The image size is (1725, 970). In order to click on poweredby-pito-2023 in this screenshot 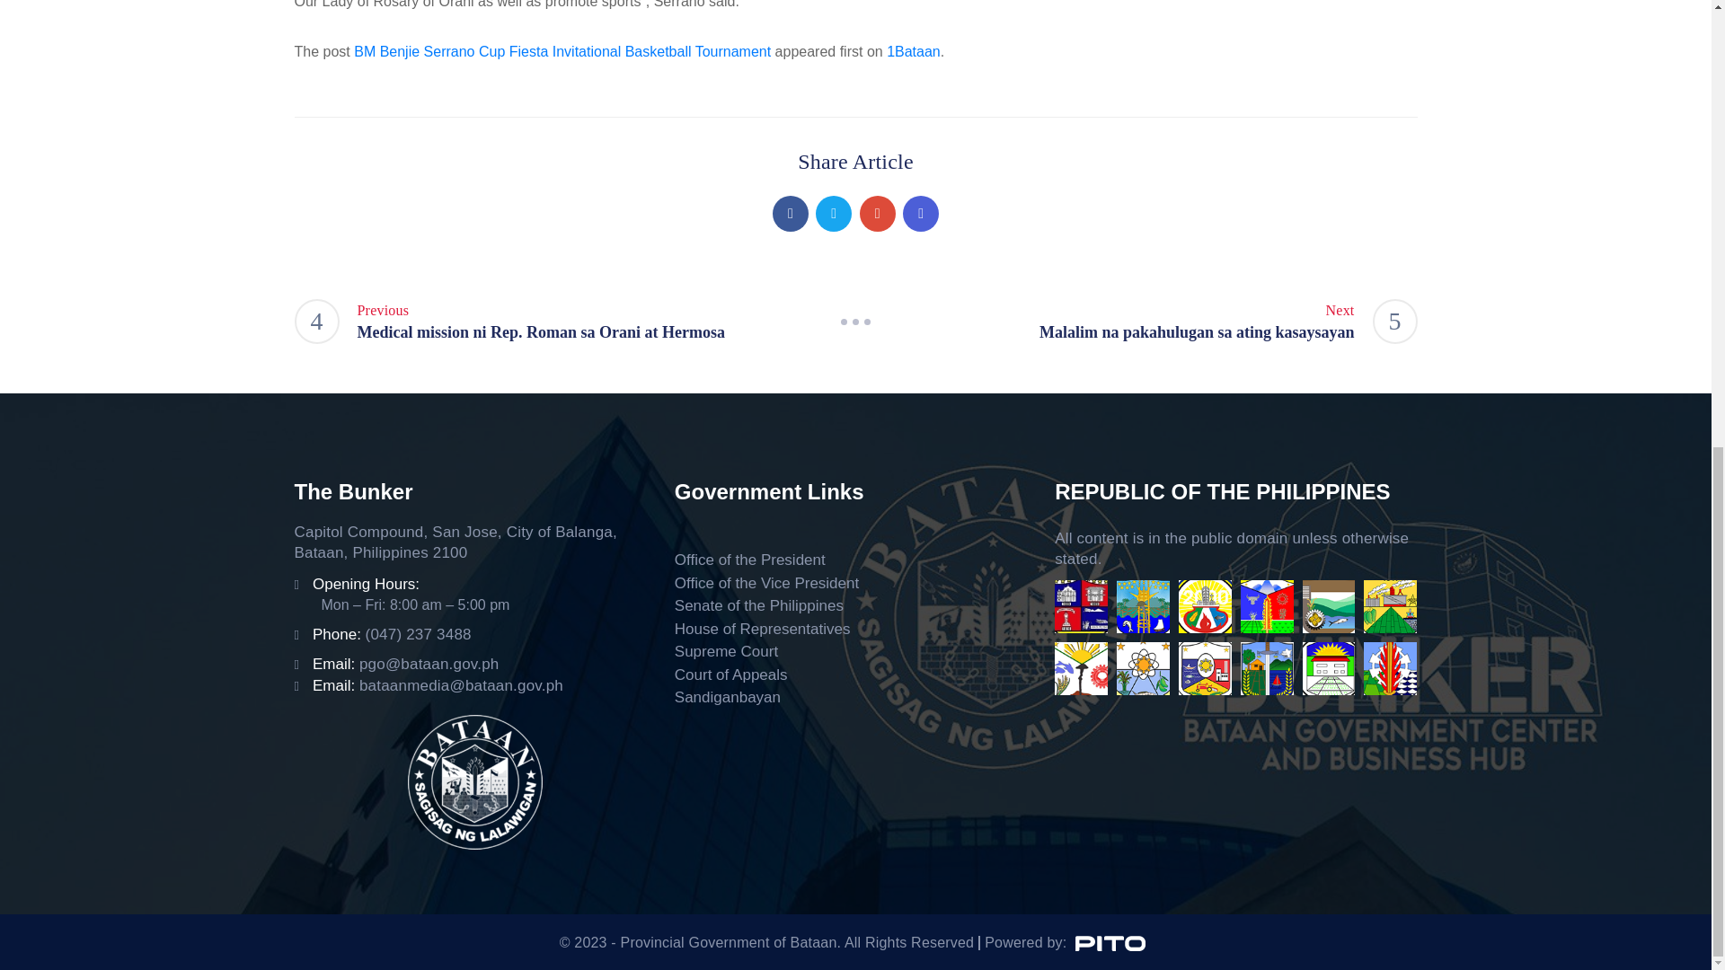, I will do `click(1110, 943)`.